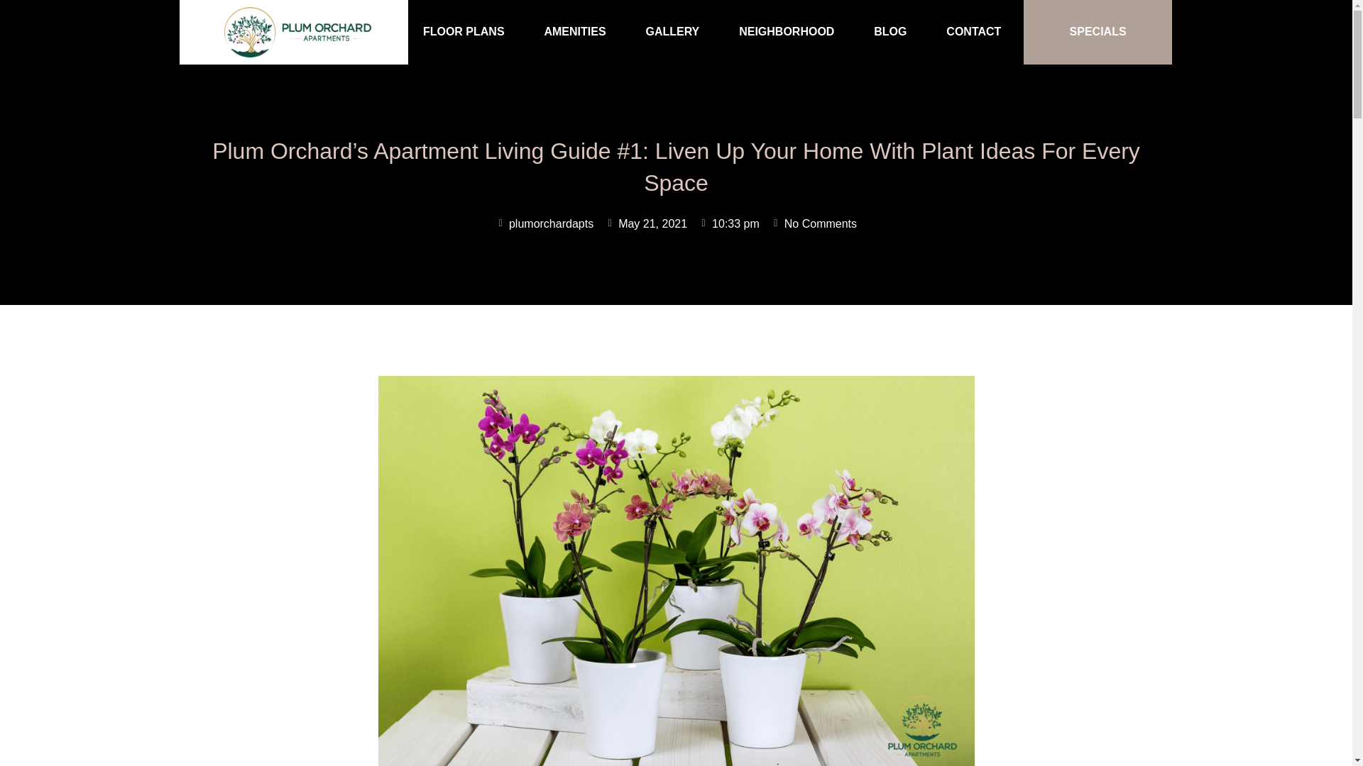 The width and height of the screenshot is (1363, 766). I want to click on GALLERY, so click(672, 32).